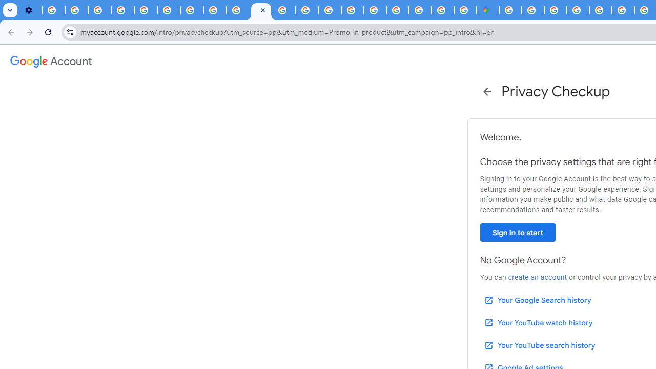 The image size is (656, 369). I want to click on Sign in - Google Accounts, so click(533, 10).